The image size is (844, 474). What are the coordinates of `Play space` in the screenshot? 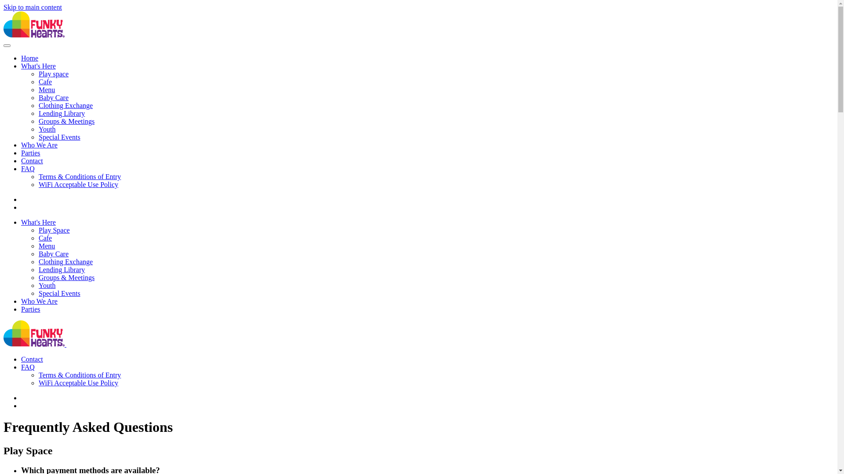 It's located at (54, 74).